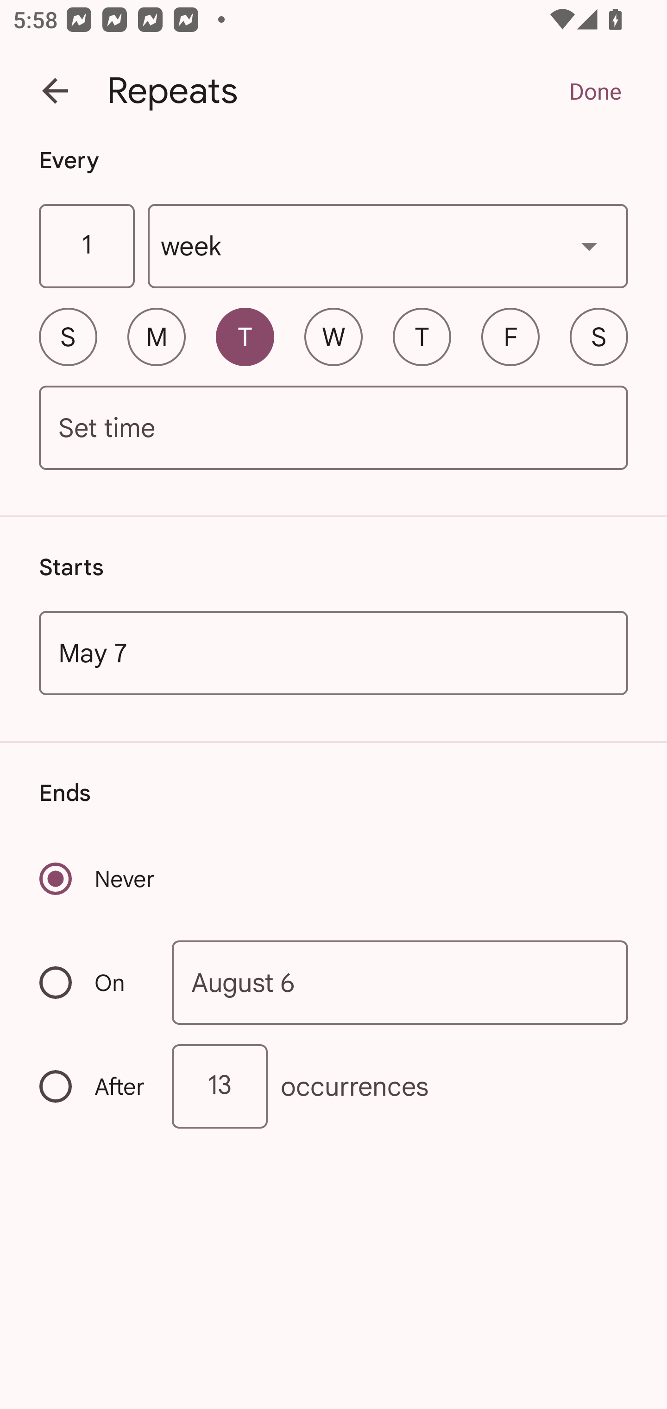 This screenshot has width=667, height=1409. What do you see at coordinates (595, 91) in the screenshot?
I see `Done` at bounding box center [595, 91].